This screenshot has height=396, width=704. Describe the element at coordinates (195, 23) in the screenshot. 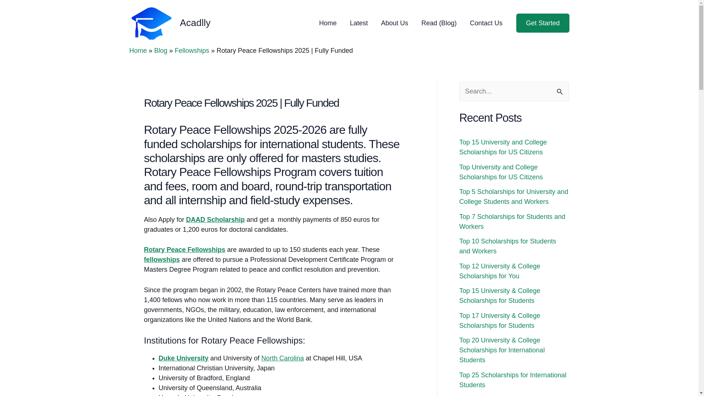

I see `Acadlly` at that location.